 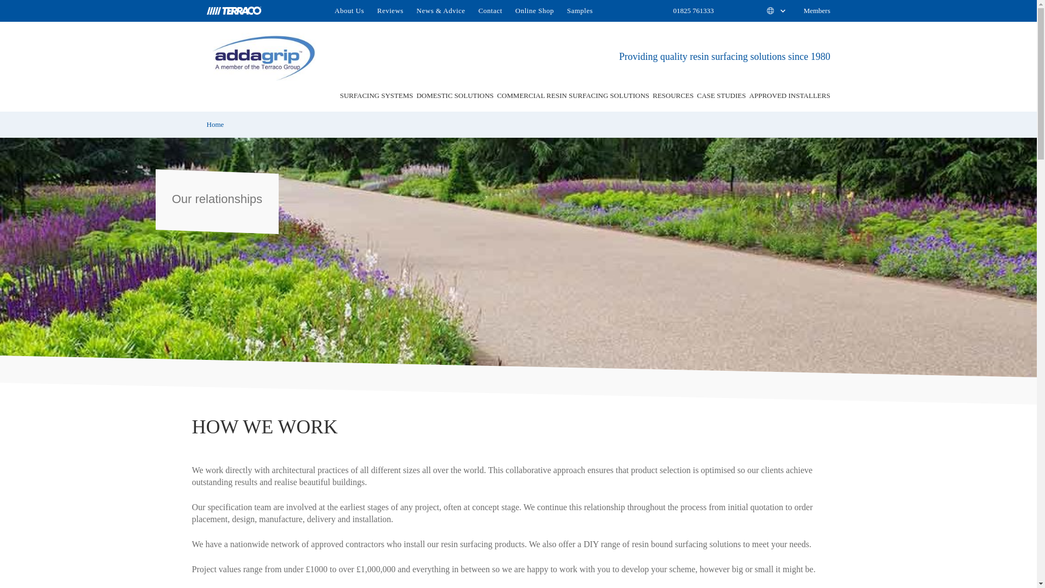 What do you see at coordinates (353, 11) in the screenshot?
I see `About Us` at bounding box center [353, 11].